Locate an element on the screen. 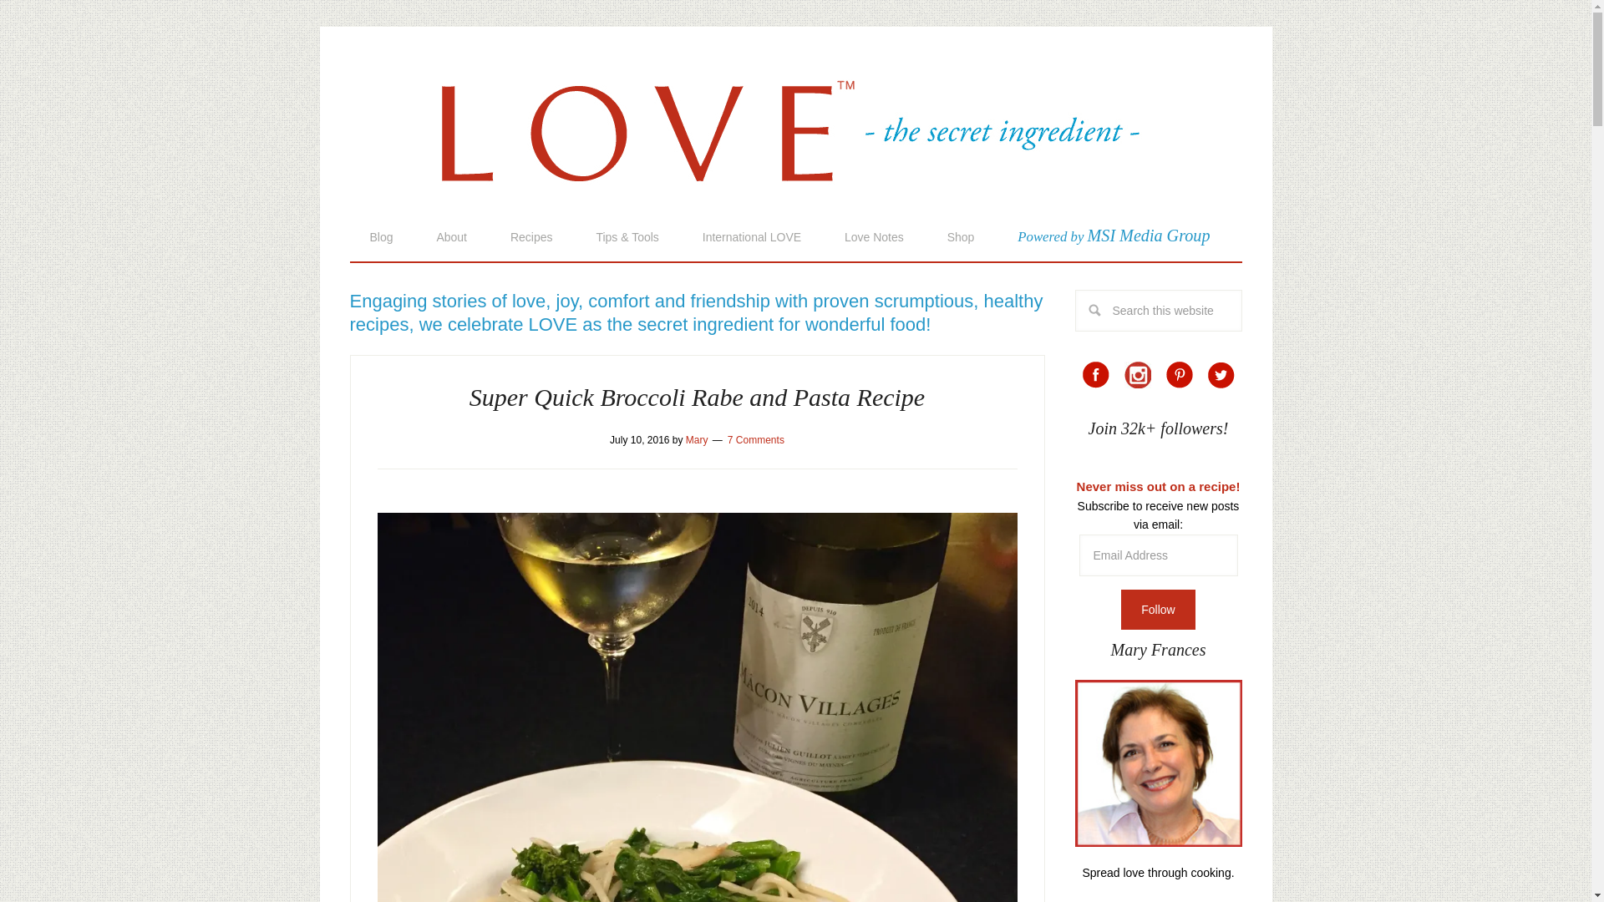 The image size is (1604, 902). Shop is located at coordinates (961, 237).